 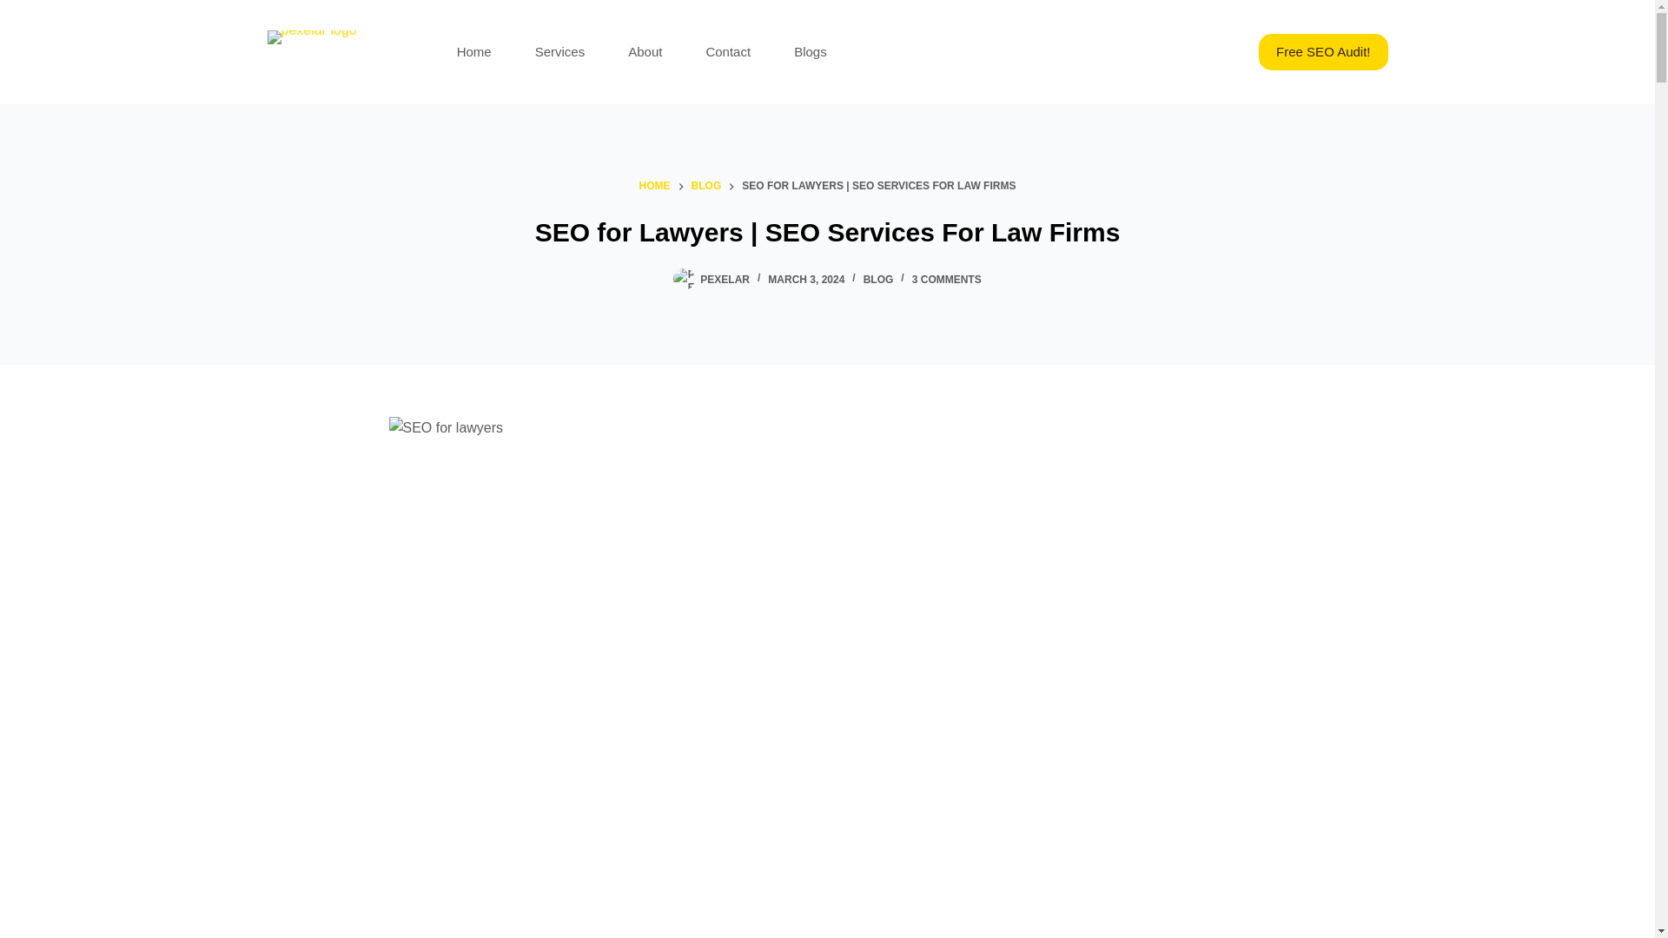 What do you see at coordinates (728, 52) in the screenshot?
I see `Contact` at bounding box center [728, 52].